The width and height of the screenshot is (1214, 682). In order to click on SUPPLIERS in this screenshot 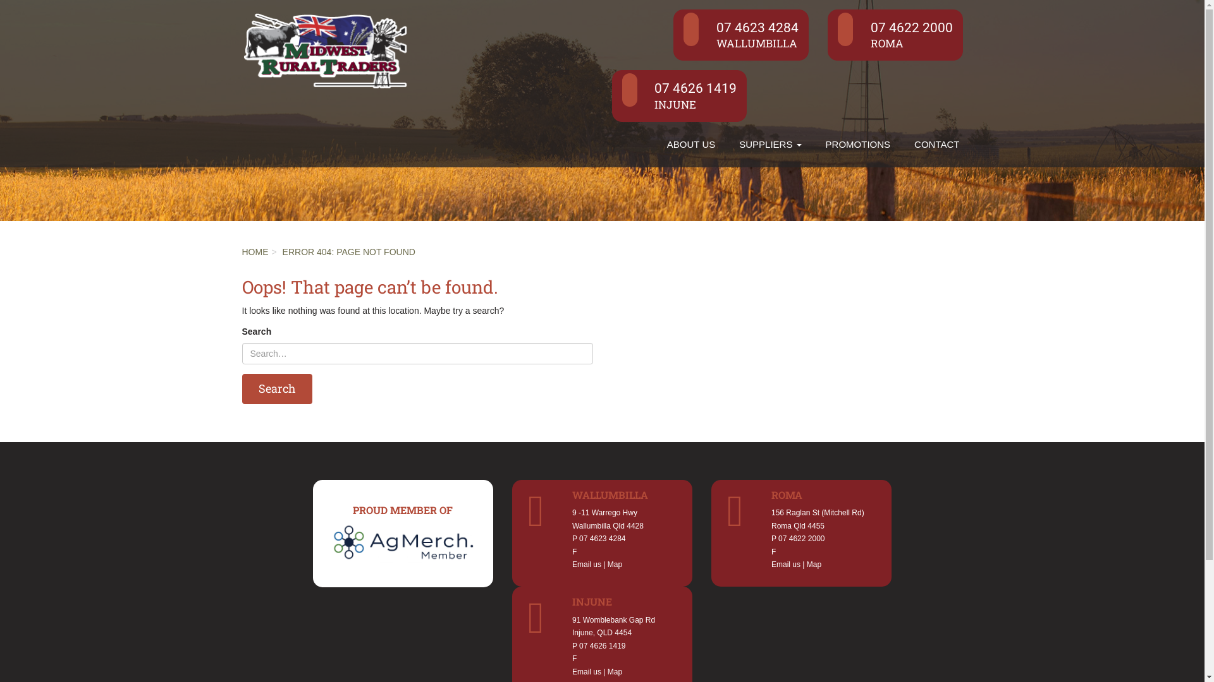, I will do `click(770, 145)`.